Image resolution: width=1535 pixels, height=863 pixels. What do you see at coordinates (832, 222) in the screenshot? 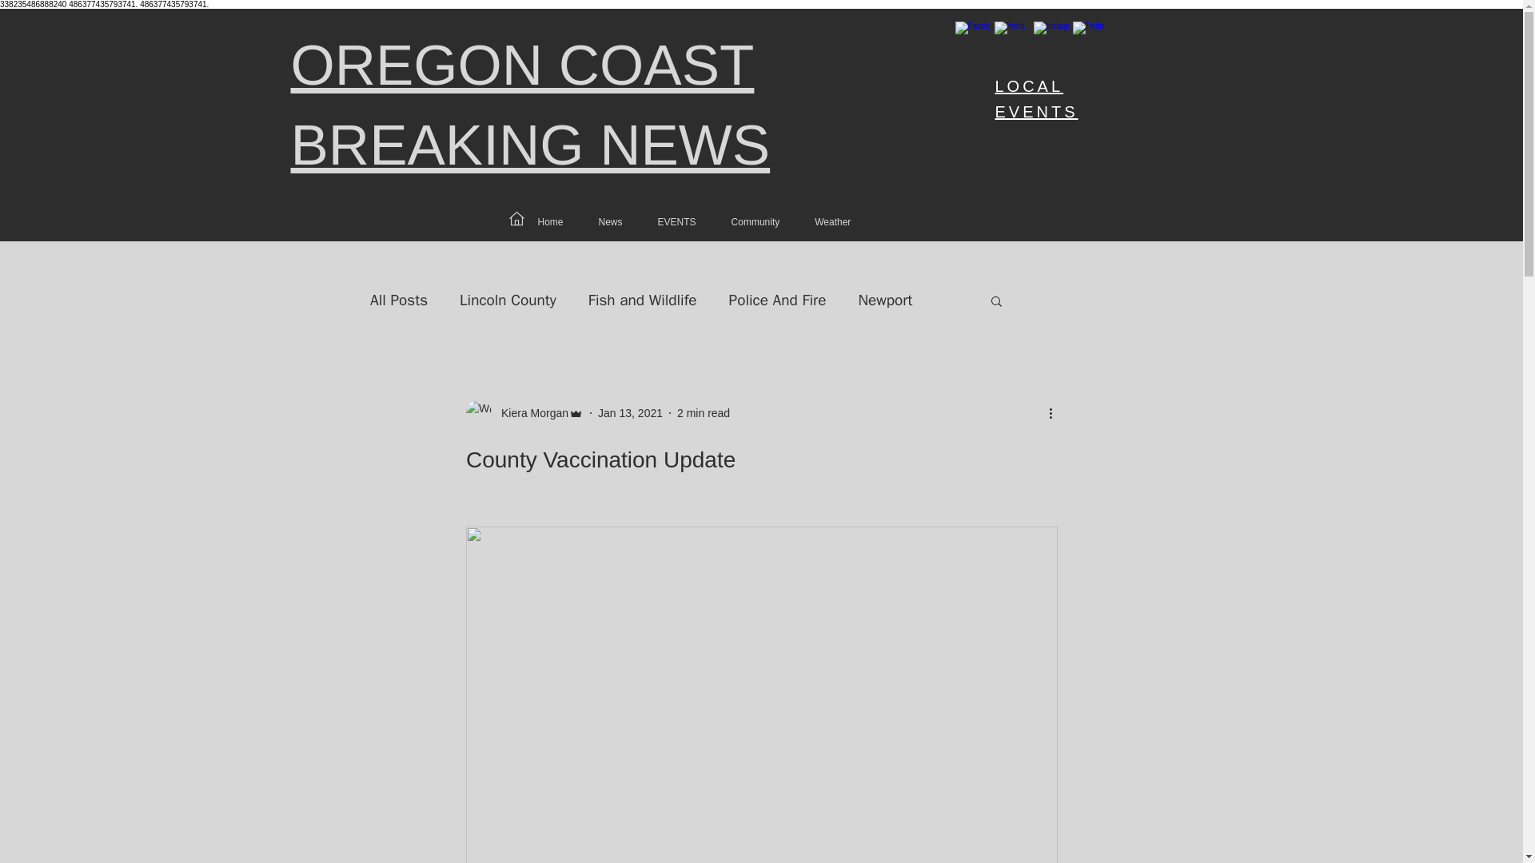
I see `Weather` at bounding box center [832, 222].